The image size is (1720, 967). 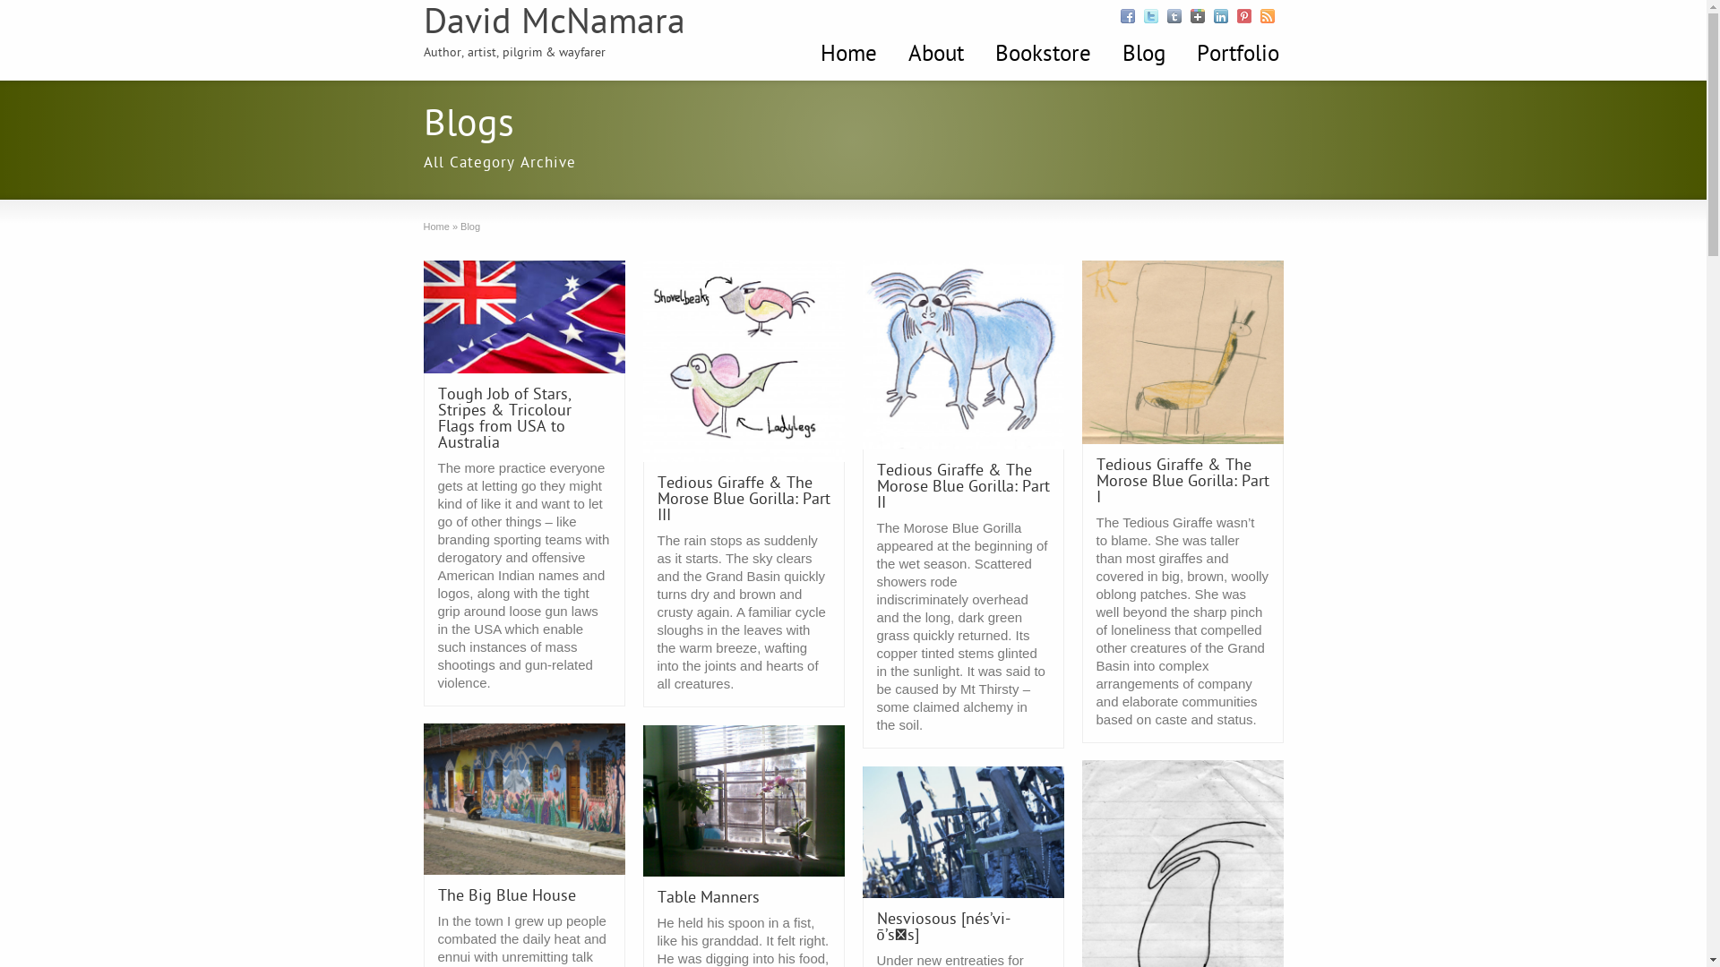 I want to click on David McNamara, so click(x=554, y=24).